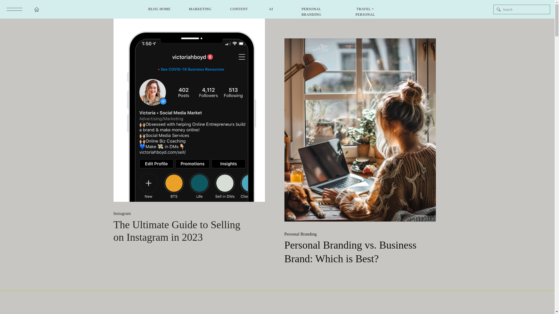 The width and height of the screenshot is (559, 314). Describe the element at coordinates (239, 9) in the screenshot. I see `CONTENT` at that location.